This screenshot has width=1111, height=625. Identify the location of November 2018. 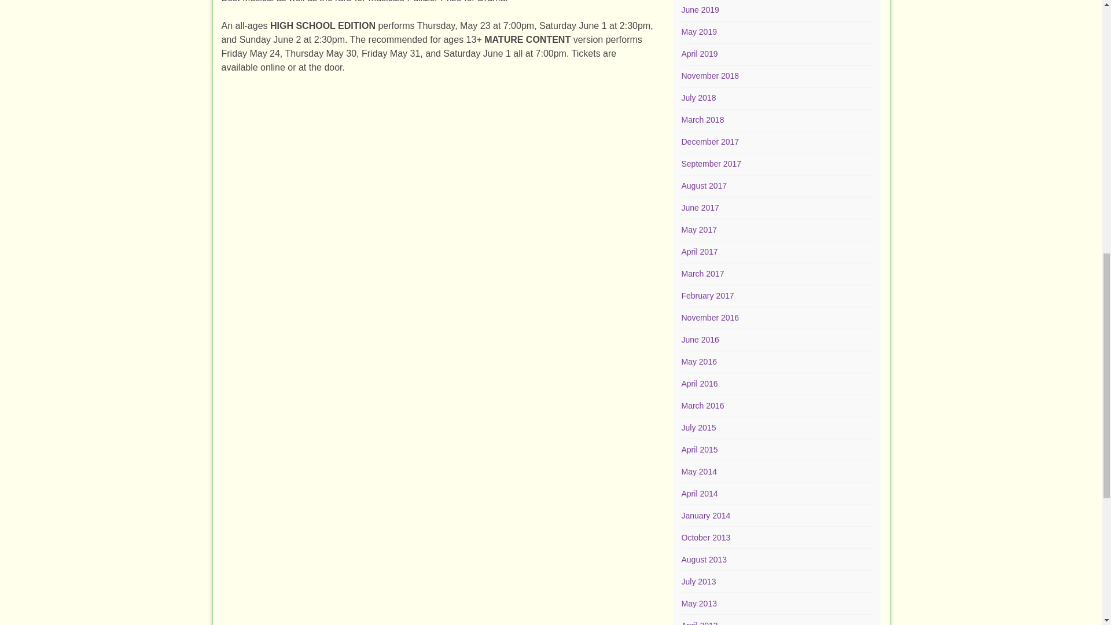
(711, 76).